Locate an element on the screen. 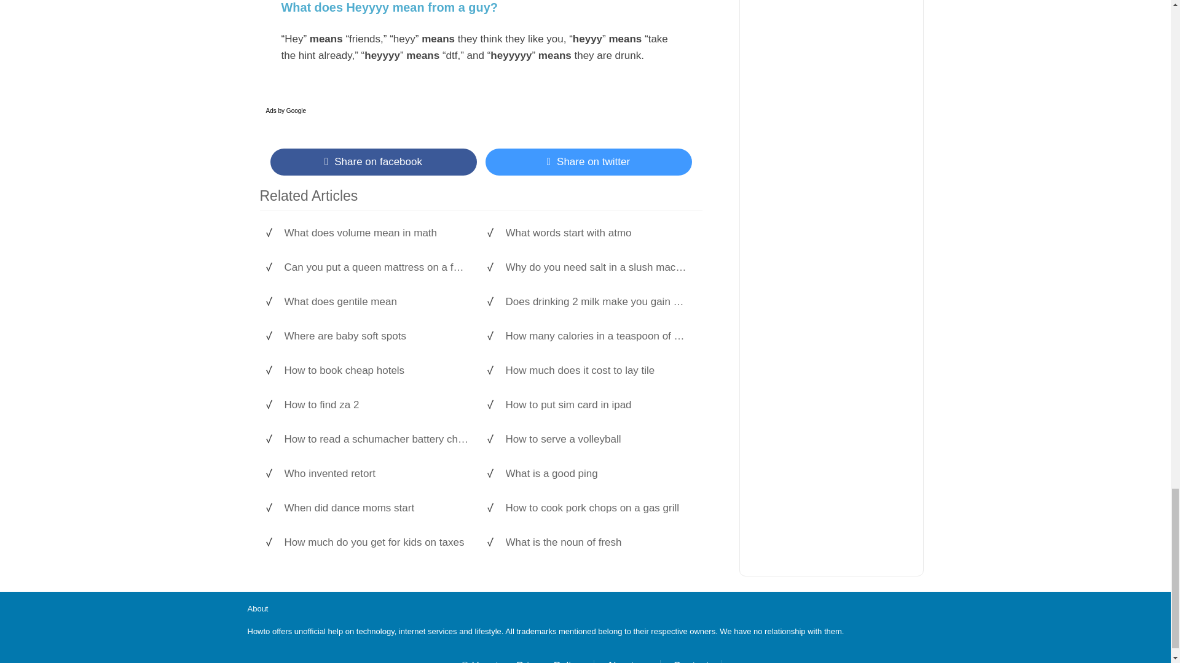 The height and width of the screenshot is (663, 1180). What words start with atmo is located at coordinates (597, 233).